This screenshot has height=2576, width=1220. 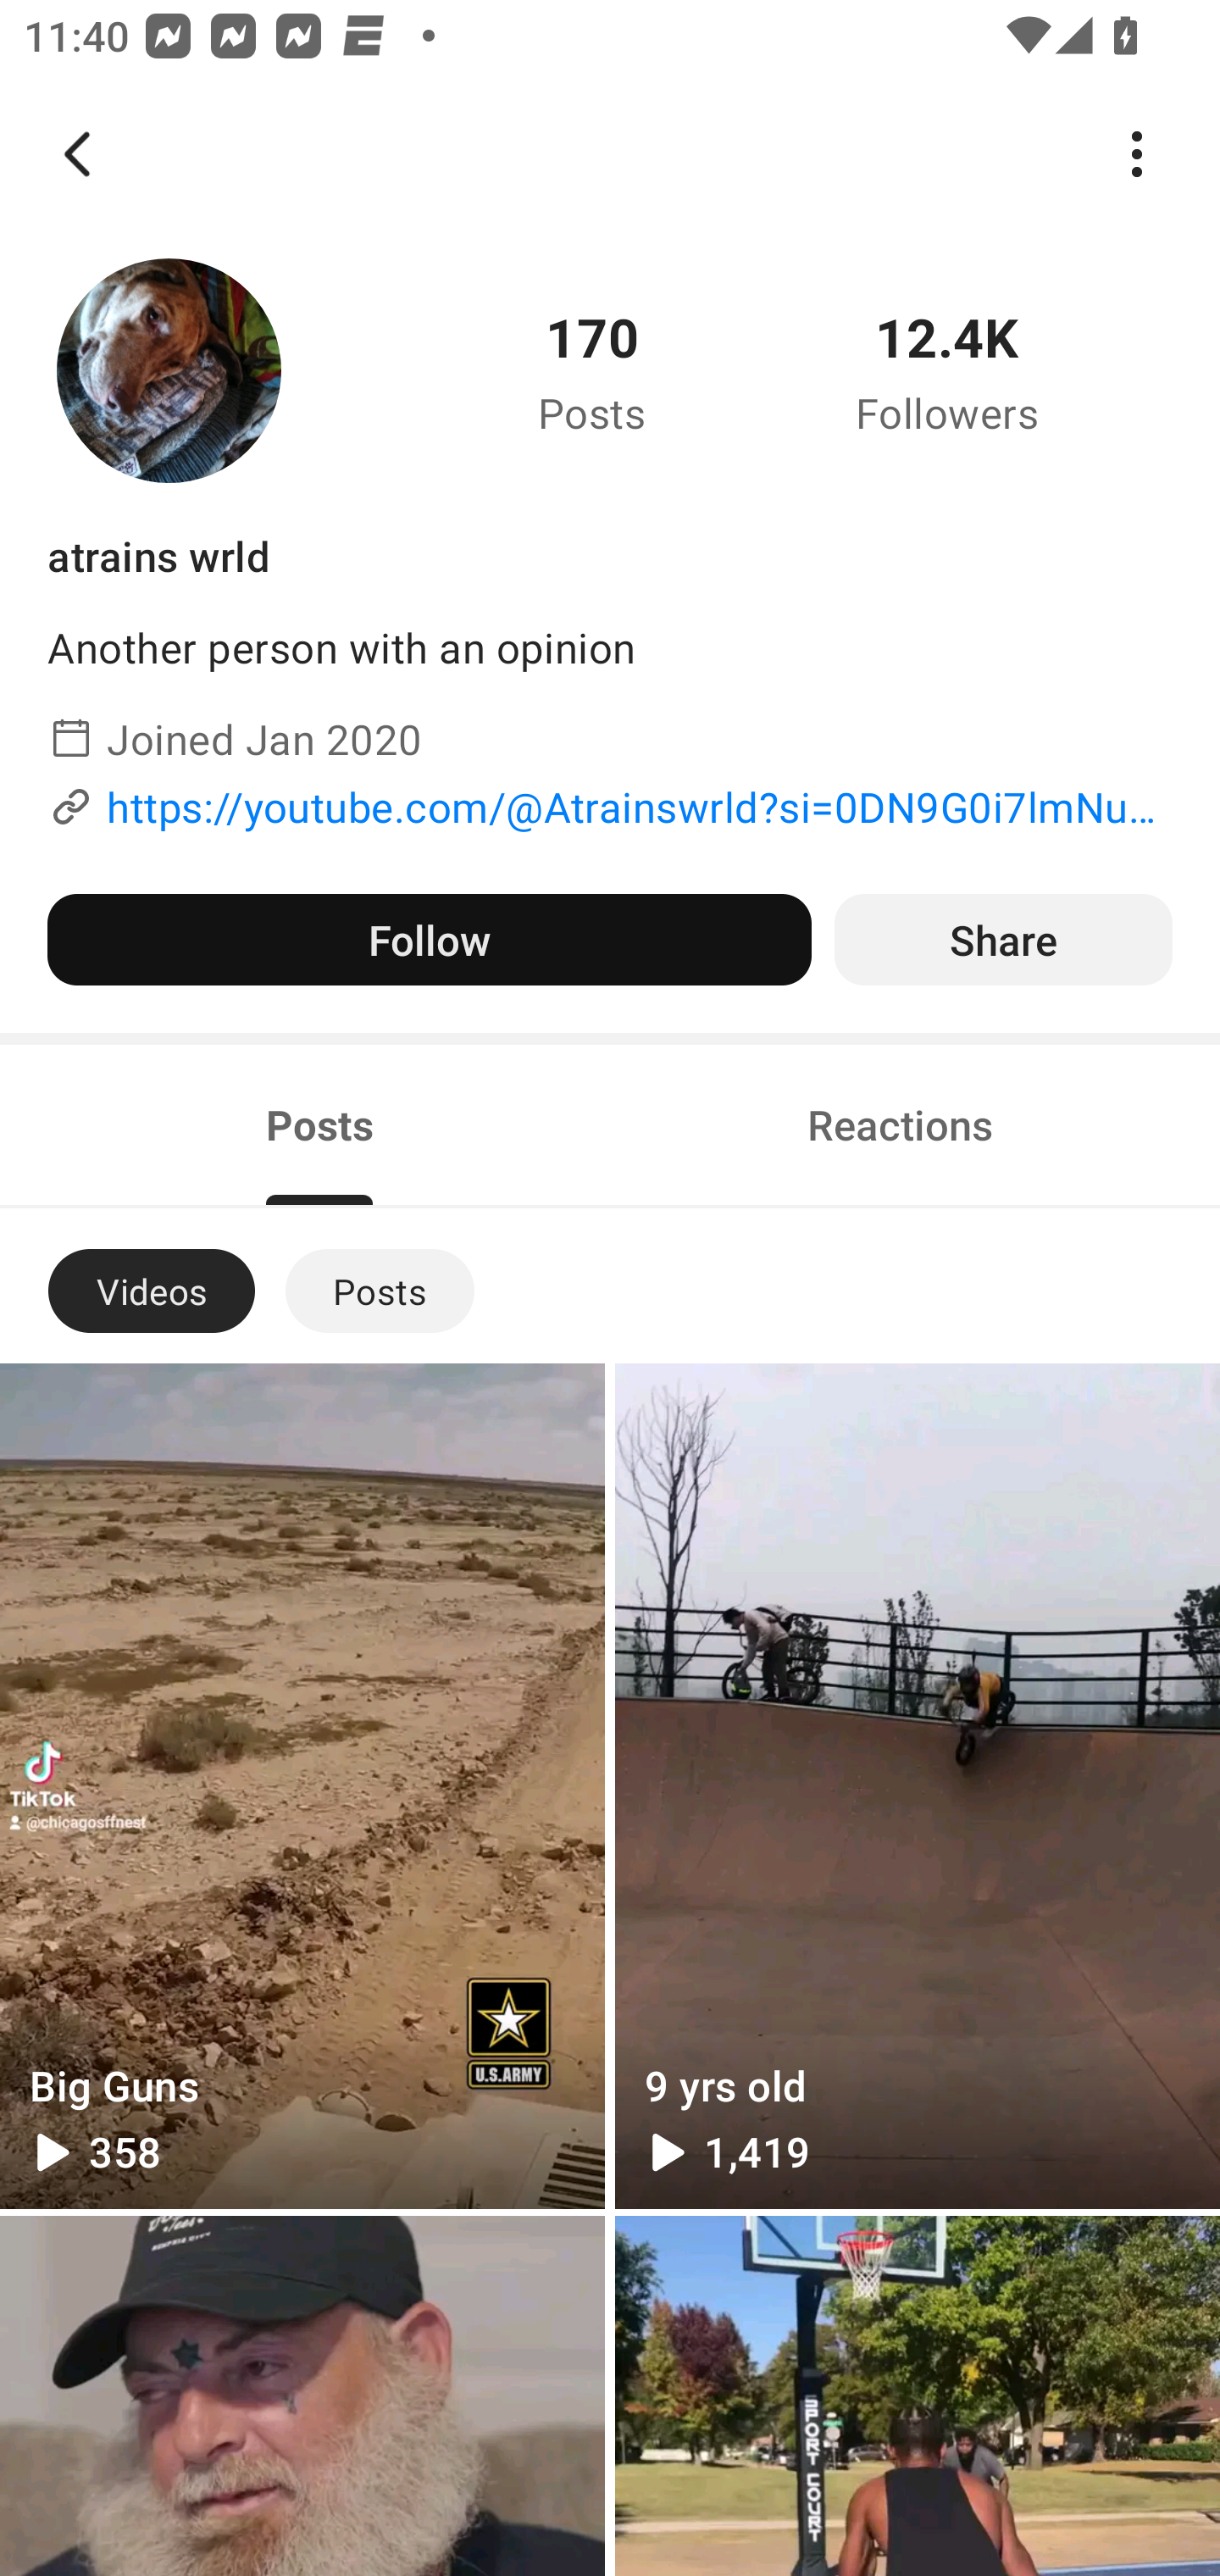 I want to click on Follow, so click(x=429, y=940).